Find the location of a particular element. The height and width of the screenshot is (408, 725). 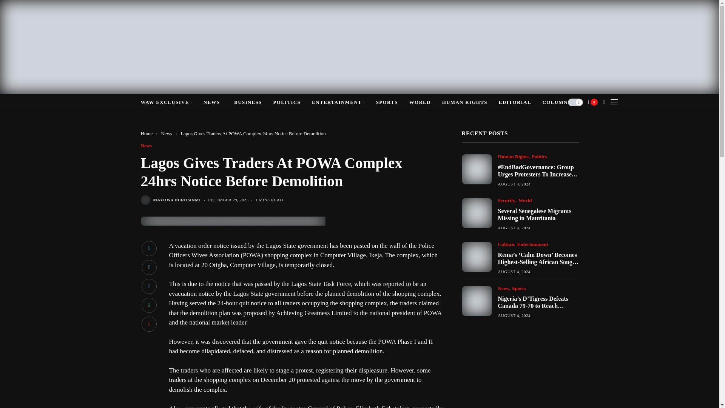

ENTERTAINMENT is located at coordinates (338, 102).